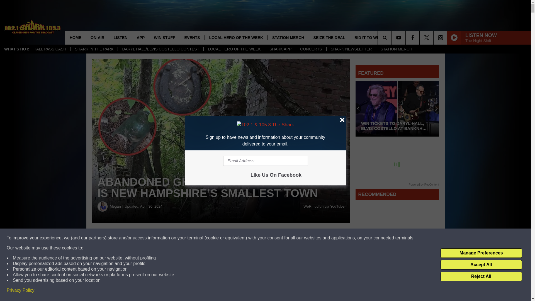  I want to click on HALL PASS CASH, so click(50, 49).